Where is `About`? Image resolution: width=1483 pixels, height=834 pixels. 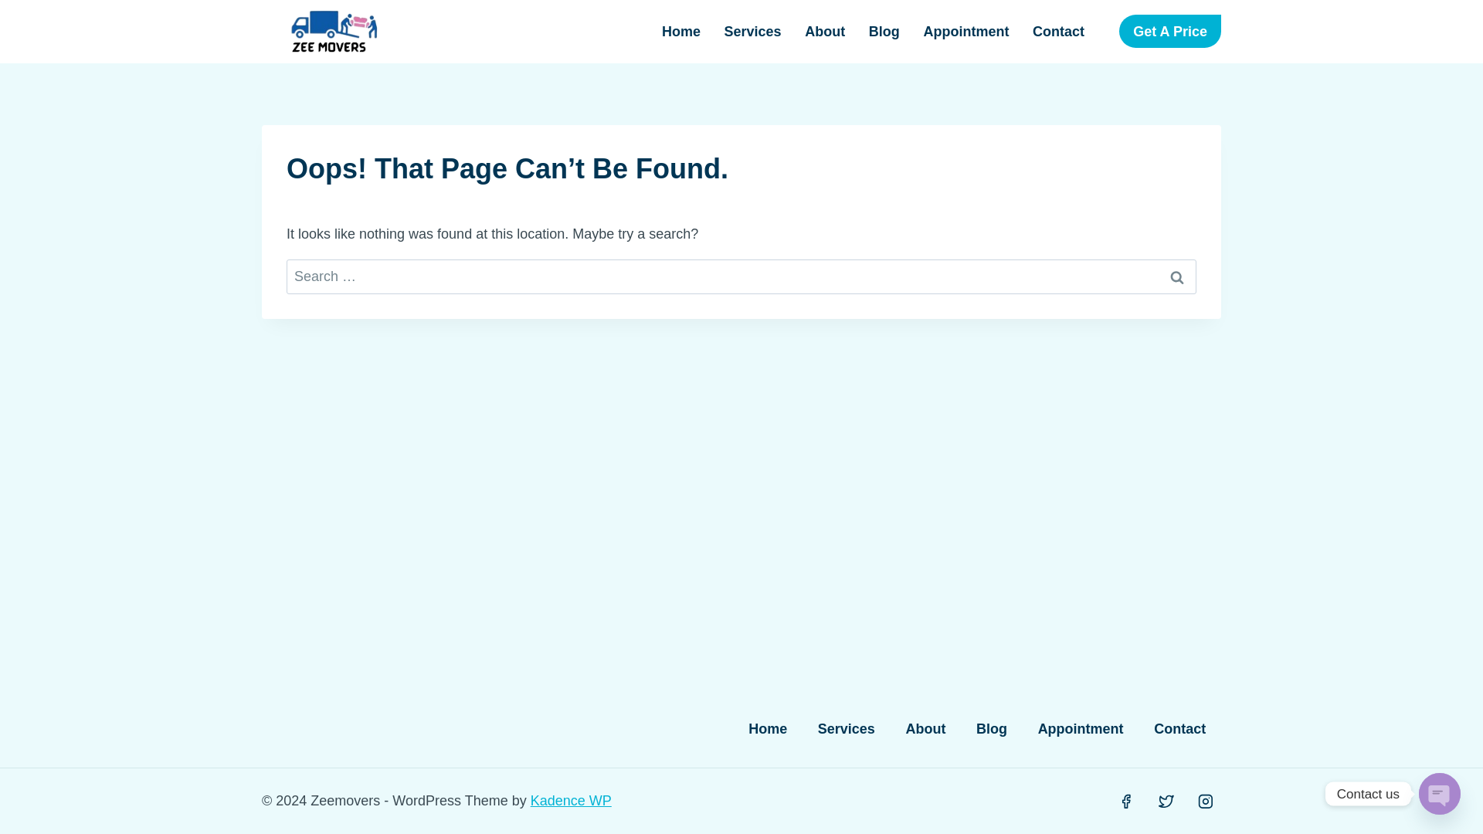 About is located at coordinates (825, 31).